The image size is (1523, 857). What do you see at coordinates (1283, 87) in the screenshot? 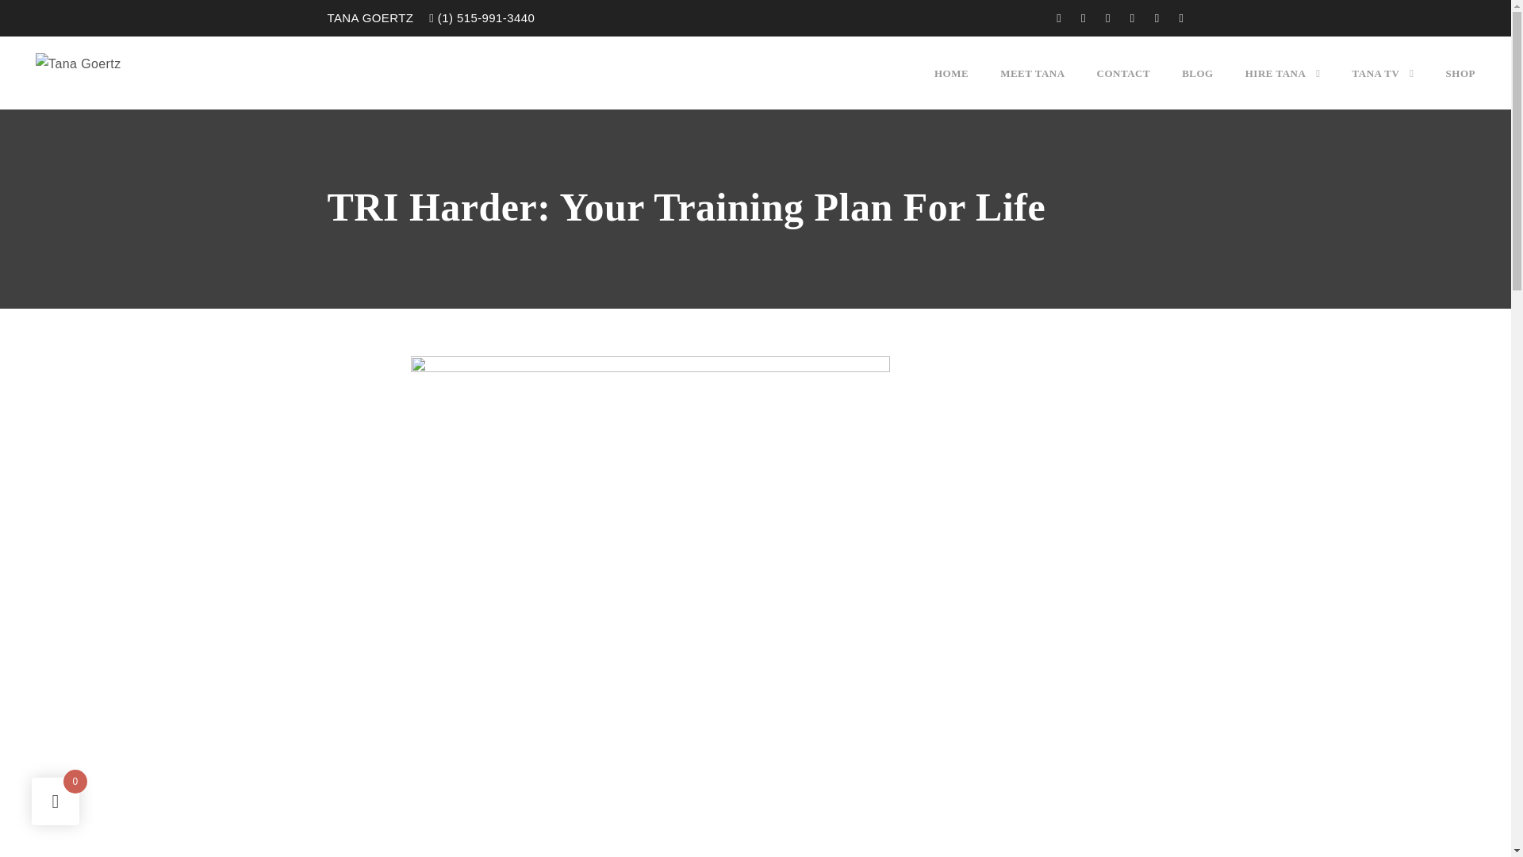
I see `HIRE TANA` at bounding box center [1283, 87].